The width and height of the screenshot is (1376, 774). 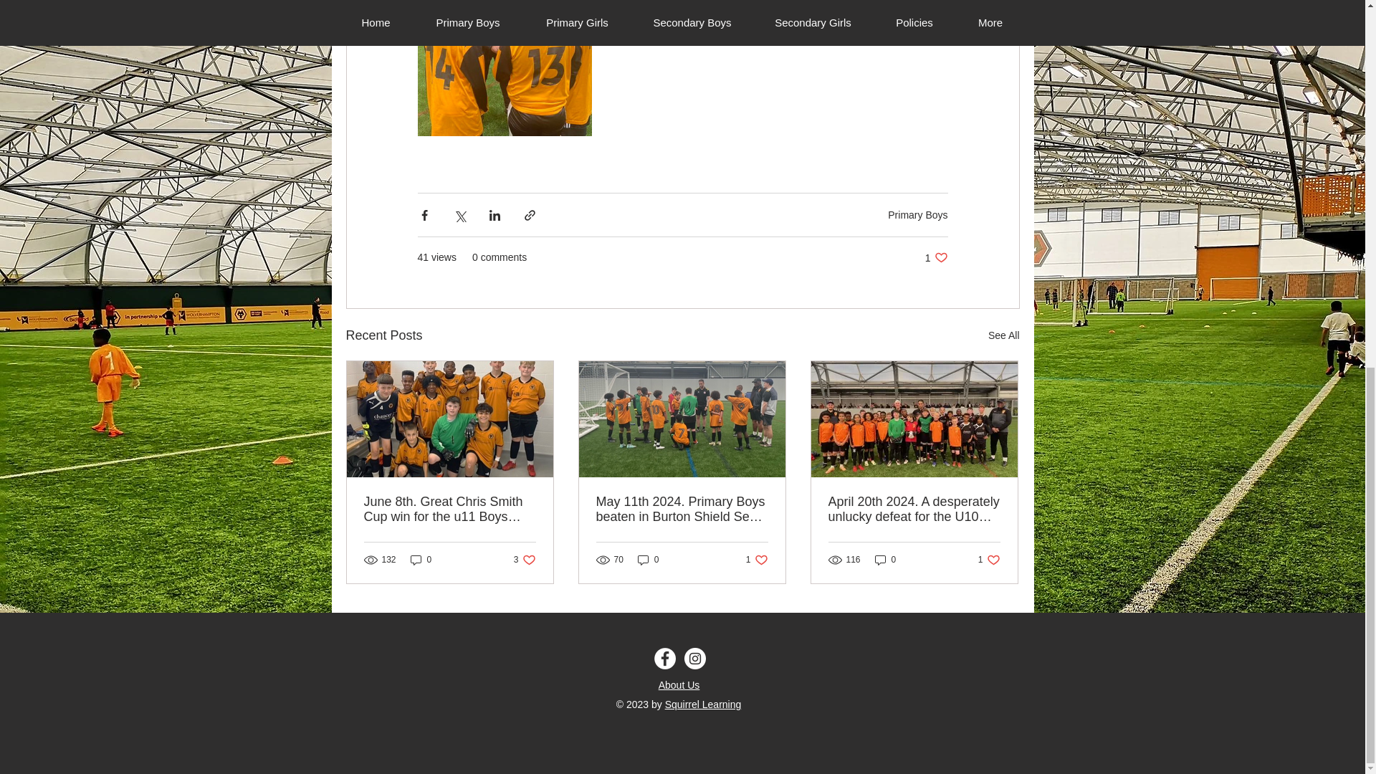 What do you see at coordinates (1003, 335) in the screenshot?
I see `0` at bounding box center [1003, 335].